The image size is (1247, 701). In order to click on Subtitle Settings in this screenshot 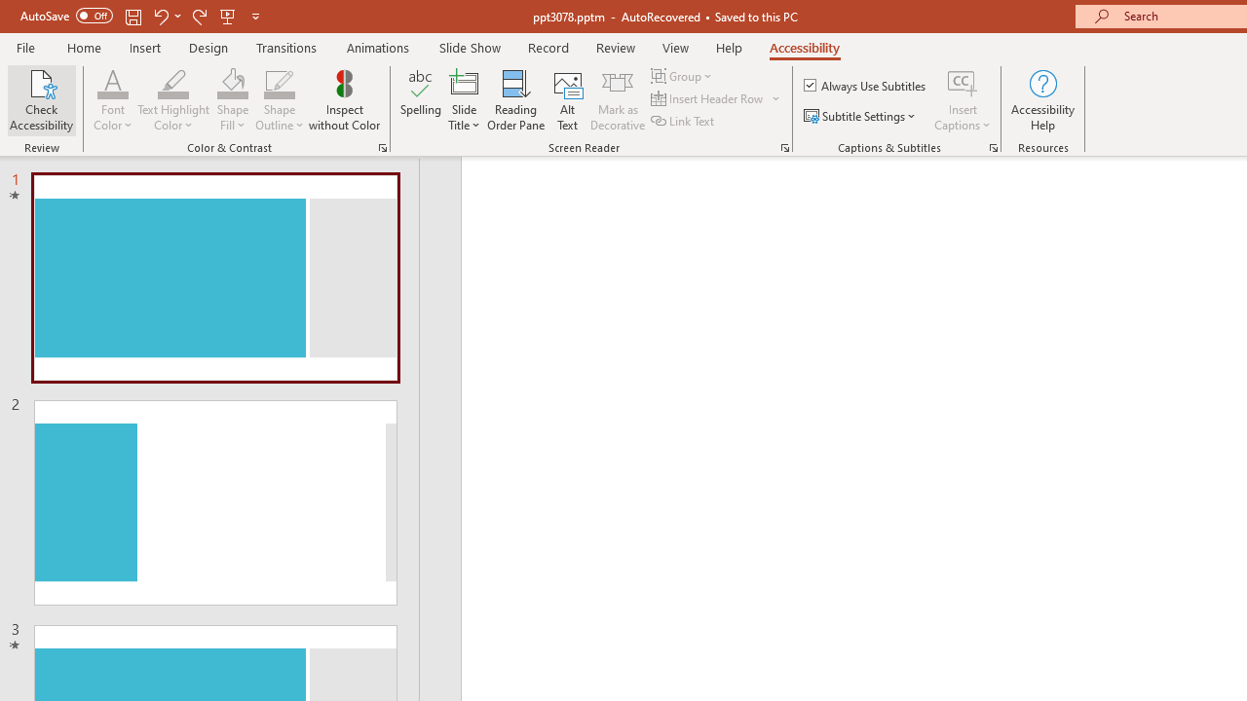, I will do `click(861, 117)`.